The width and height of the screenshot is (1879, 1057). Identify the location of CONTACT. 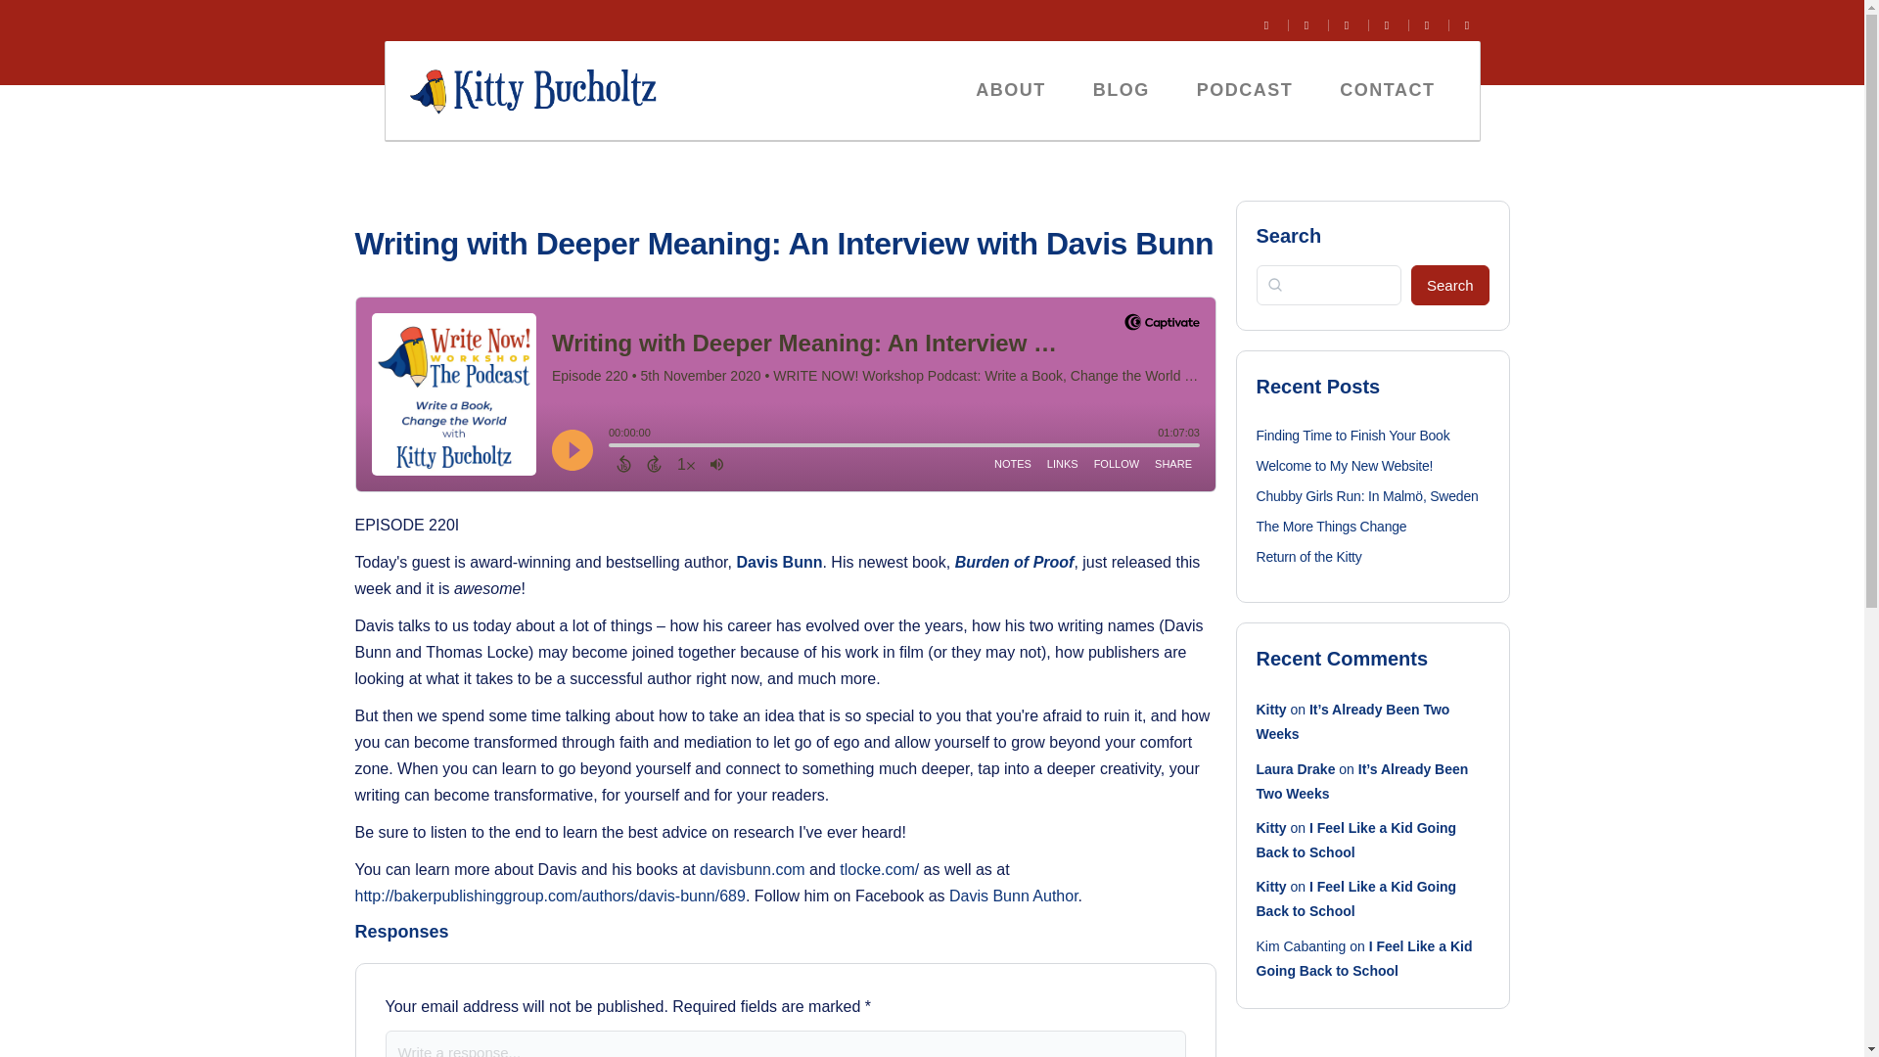
(1388, 90).